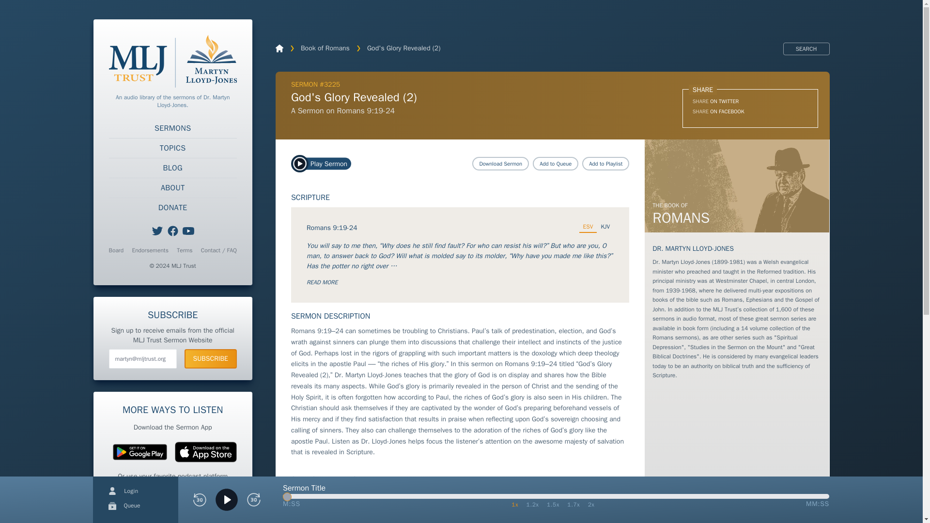 This screenshot has height=523, width=930. Describe the element at coordinates (172, 208) in the screenshot. I see `DONATE` at that location.